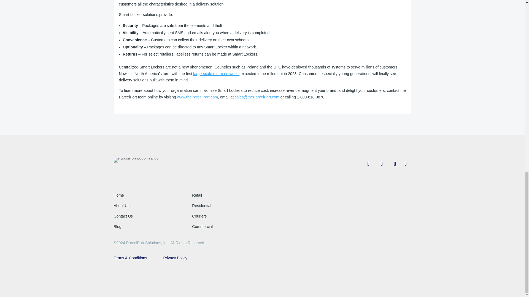  Describe the element at coordinates (197, 97) in the screenshot. I see `www.theParcelPort.com` at that location.